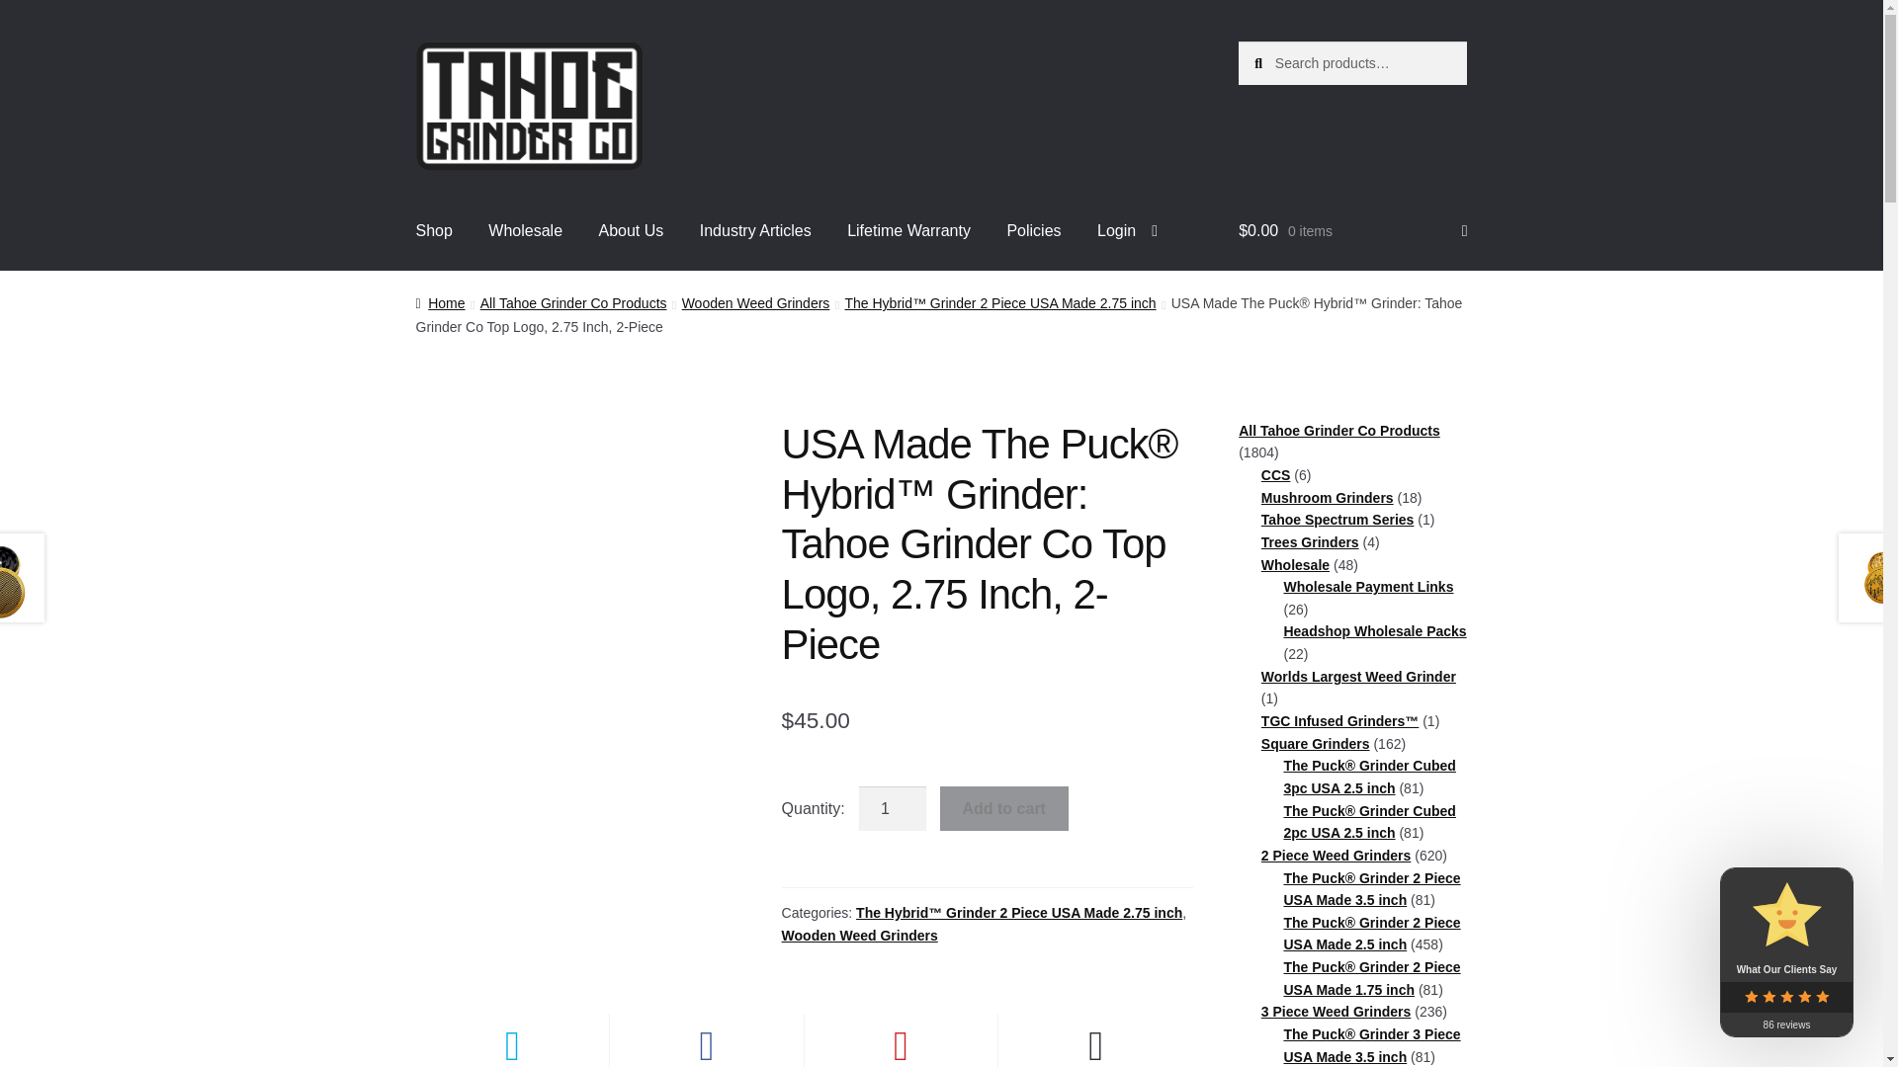 This screenshot has height=1067, width=1898. Describe the element at coordinates (1352, 231) in the screenshot. I see `View your shopping cart` at that location.